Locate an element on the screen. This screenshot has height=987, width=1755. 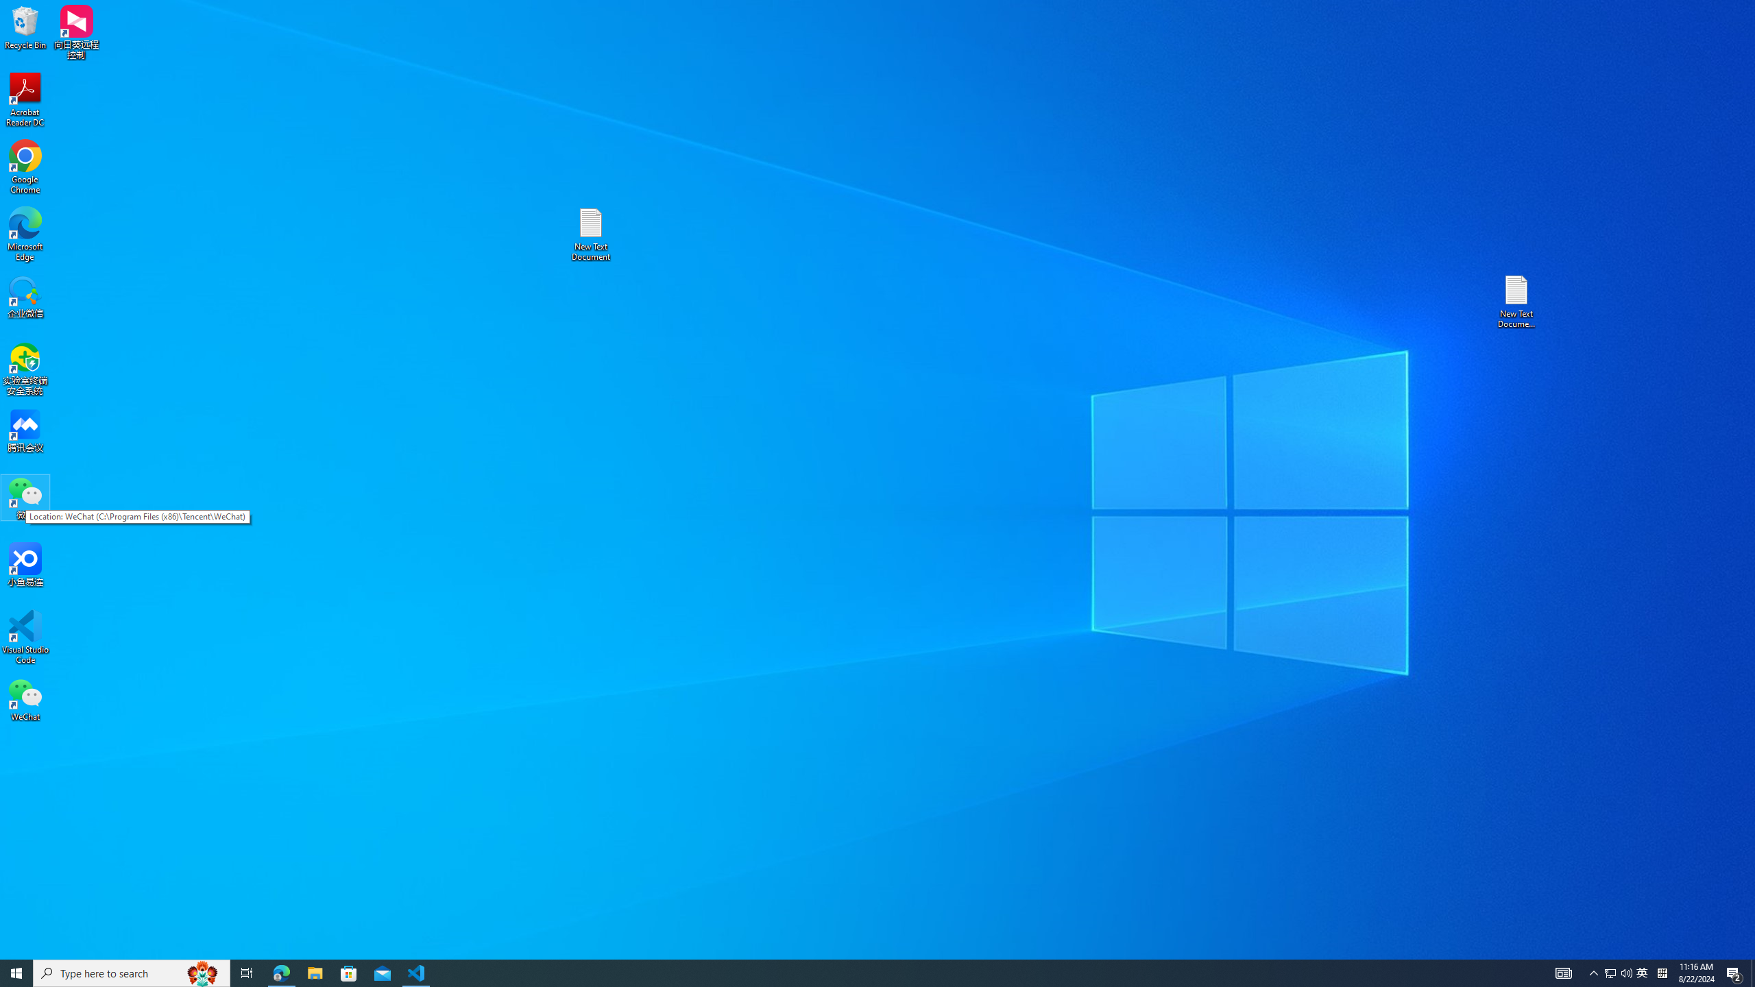
File Explorer is located at coordinates (1610, 973).